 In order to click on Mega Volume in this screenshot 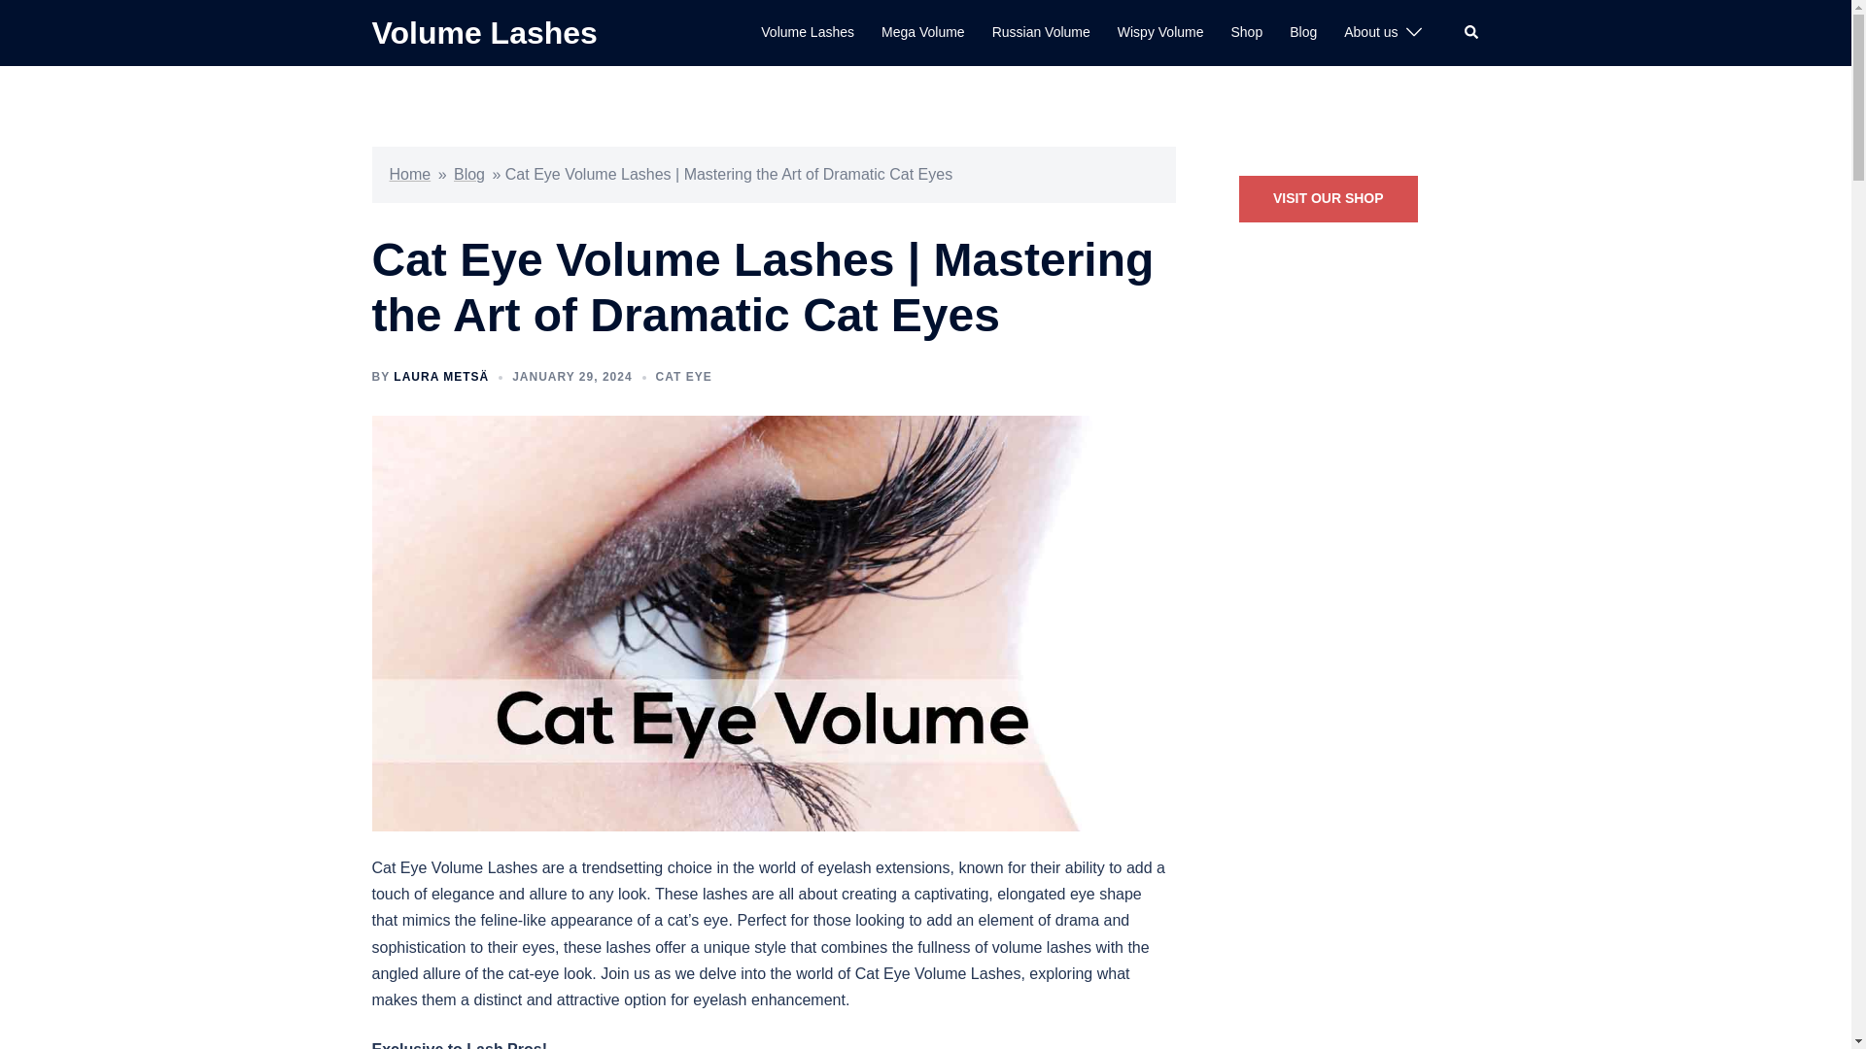, I will do `click(922, 33)`.